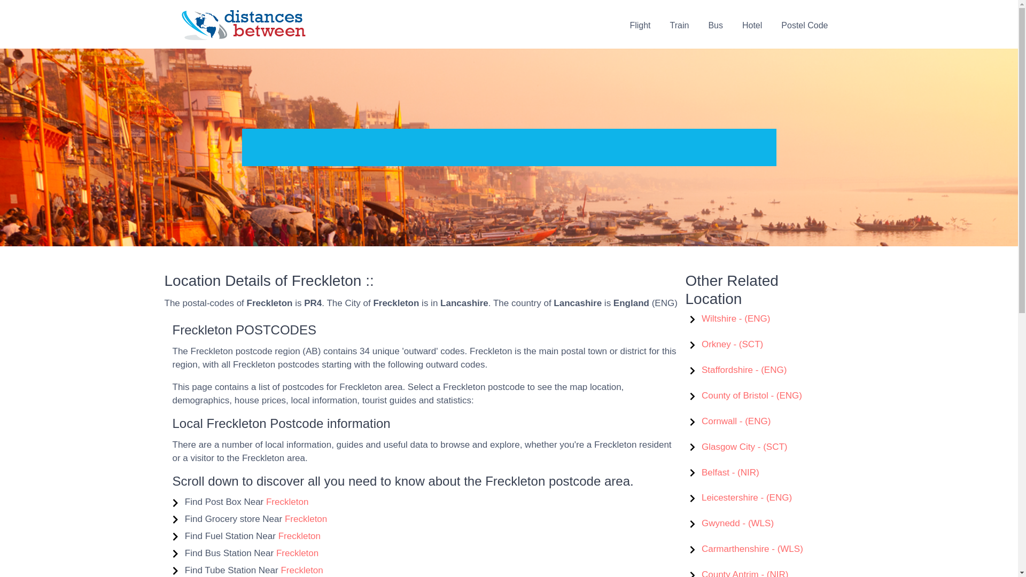 This screenshot has width=1026, height=577. What do you see at coordinates (680, 25) in the screenshot?
I see `Train` at bounding box center [680, 25].